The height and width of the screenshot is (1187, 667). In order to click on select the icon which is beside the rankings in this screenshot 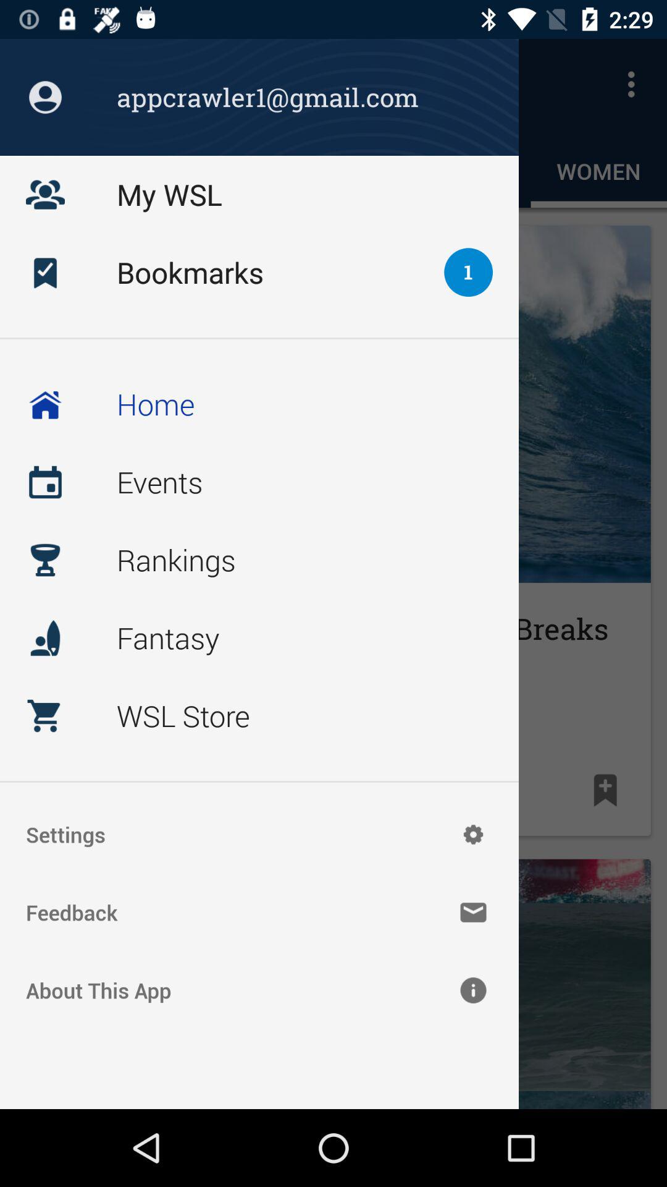, I will do `click(45, 560)`.